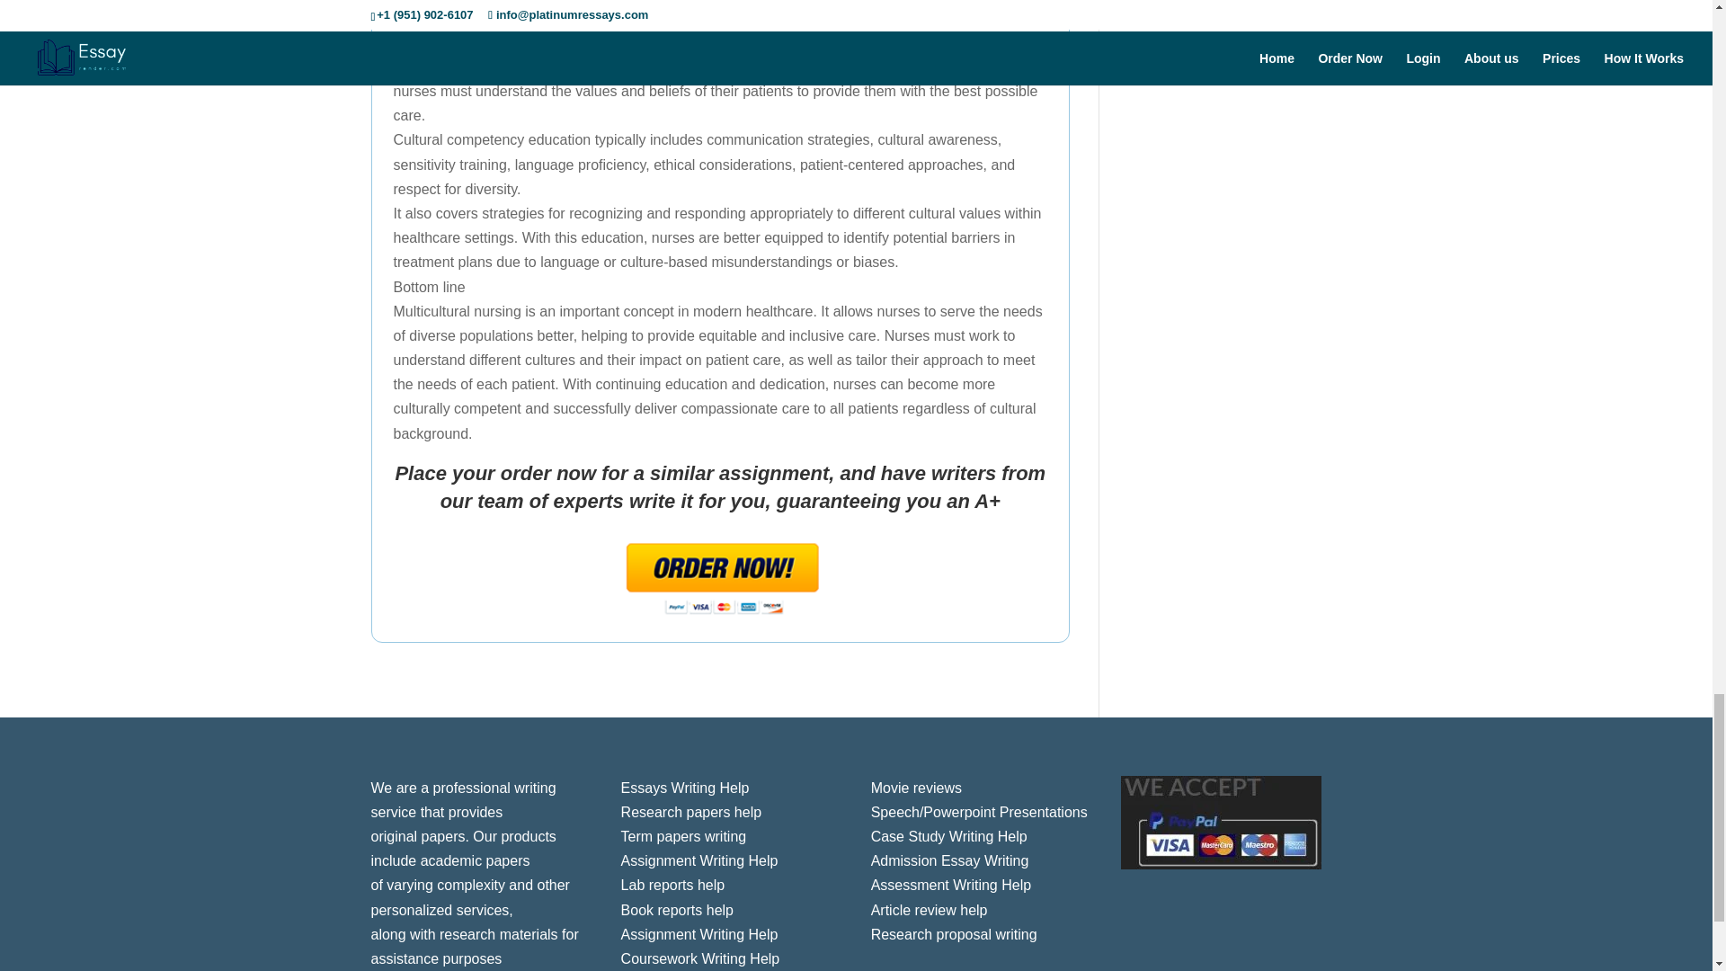 Image resolution: width=1726 pixels, height=971 pixels. What do you see at coordinates (469, 897) in the screenshot?
I see `of varying complexity and other personalized services,` at bounding box center [469, 897].